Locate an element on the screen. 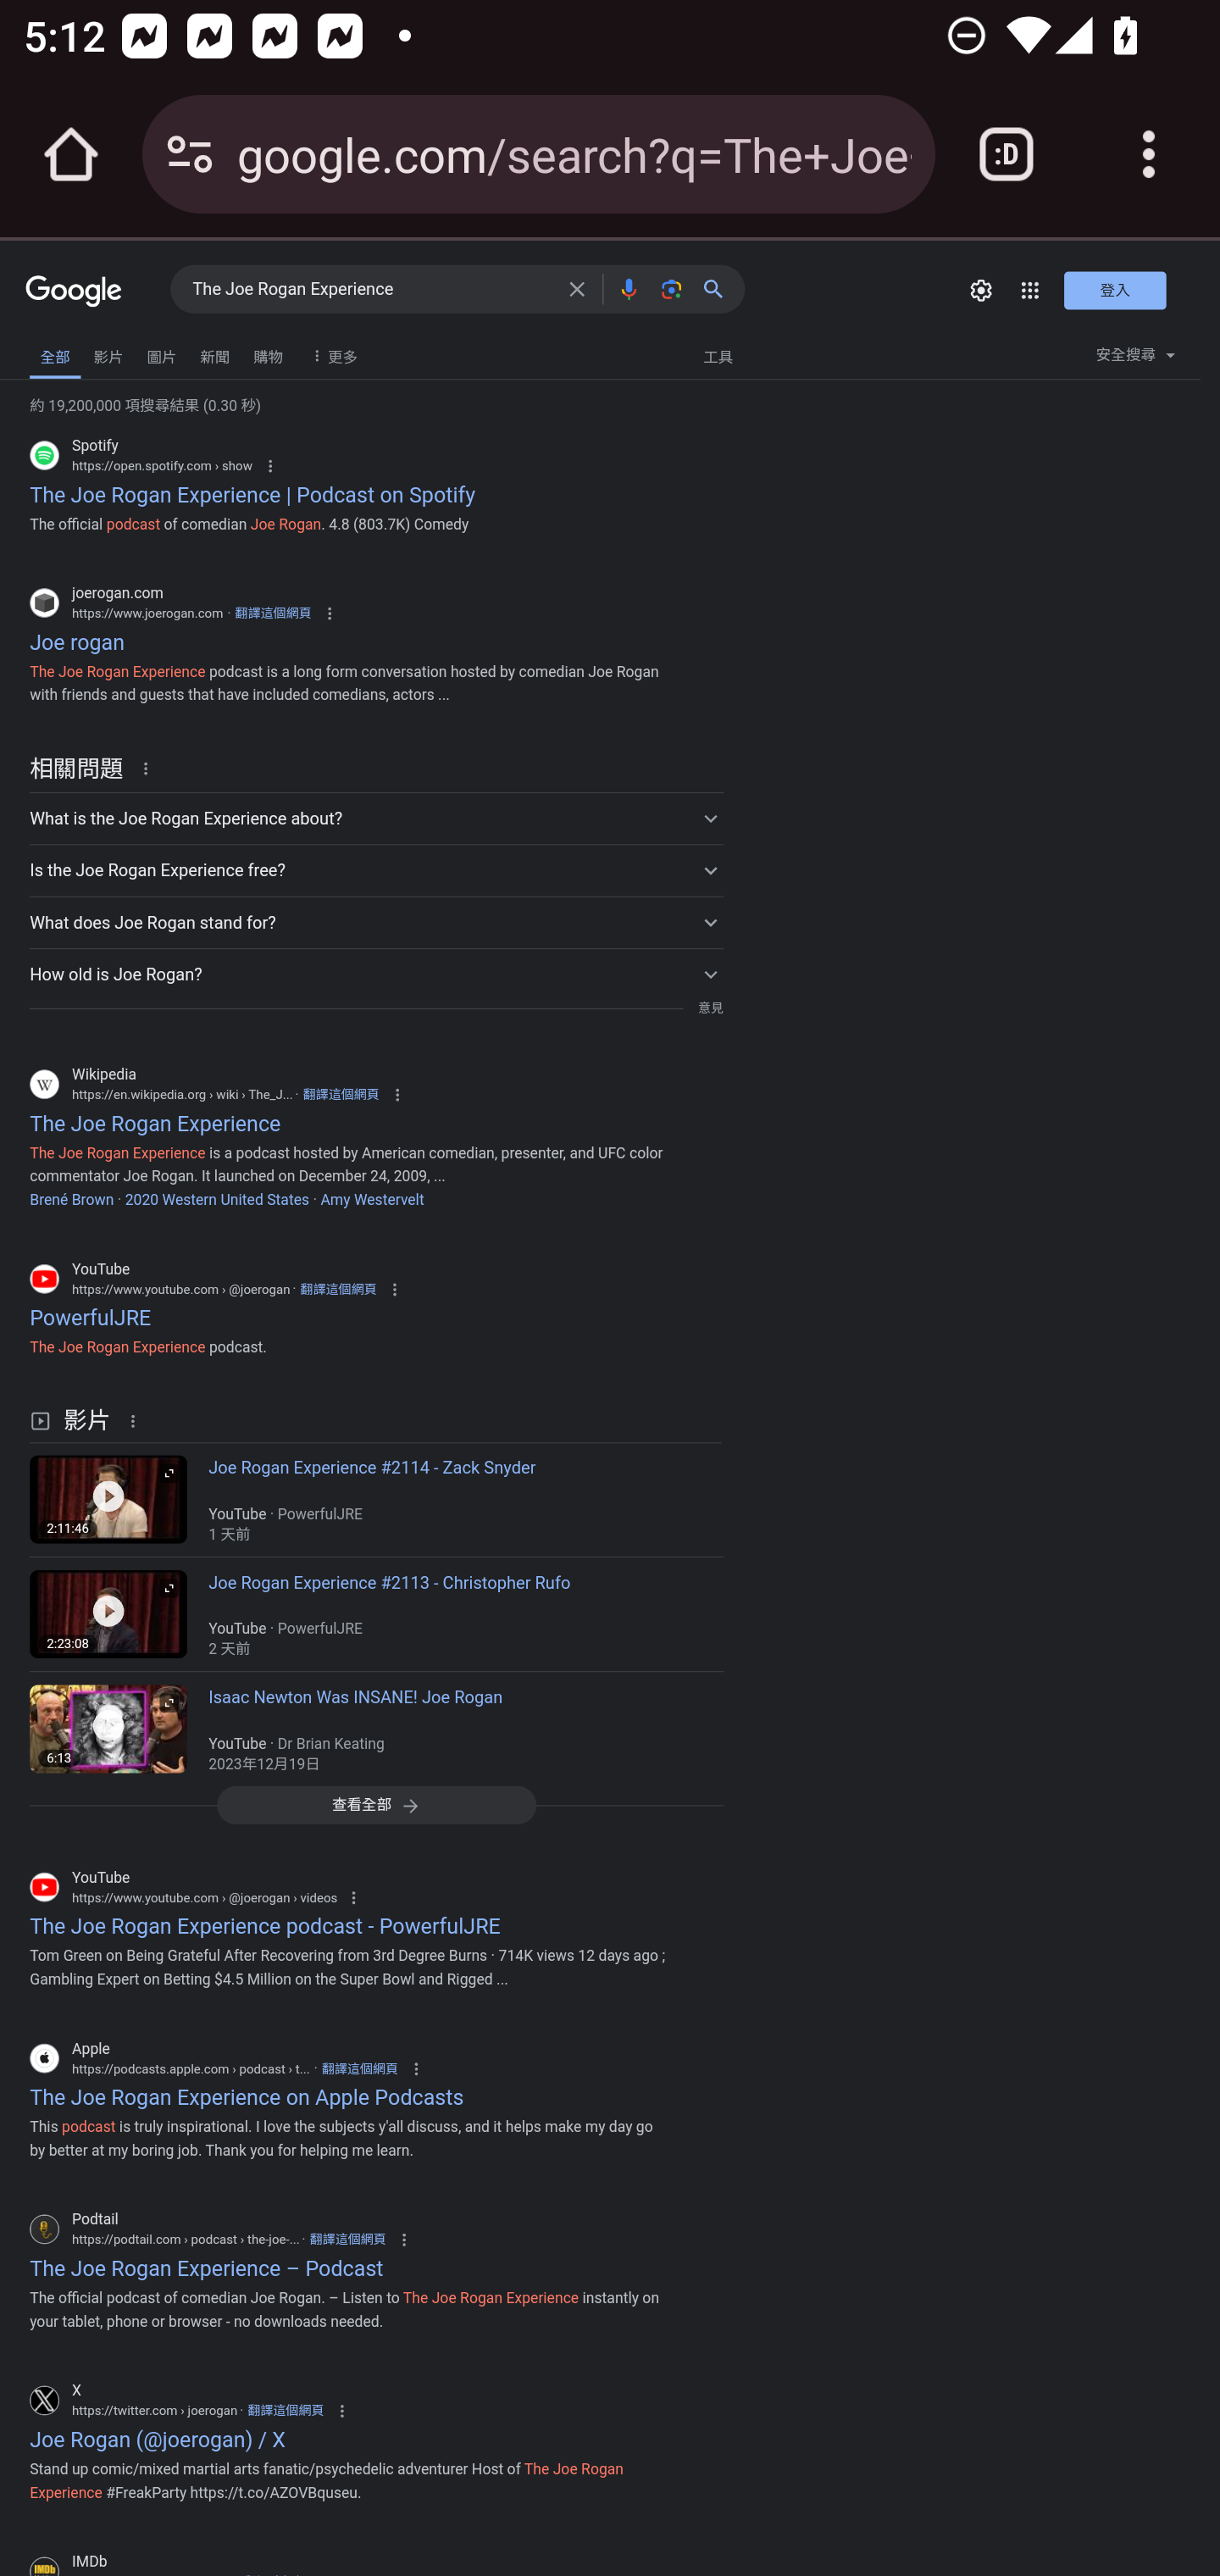 The height and width of the screenshot is (2576, 1220). The Joe Rogan Experience is located at coordinates (371, 290).